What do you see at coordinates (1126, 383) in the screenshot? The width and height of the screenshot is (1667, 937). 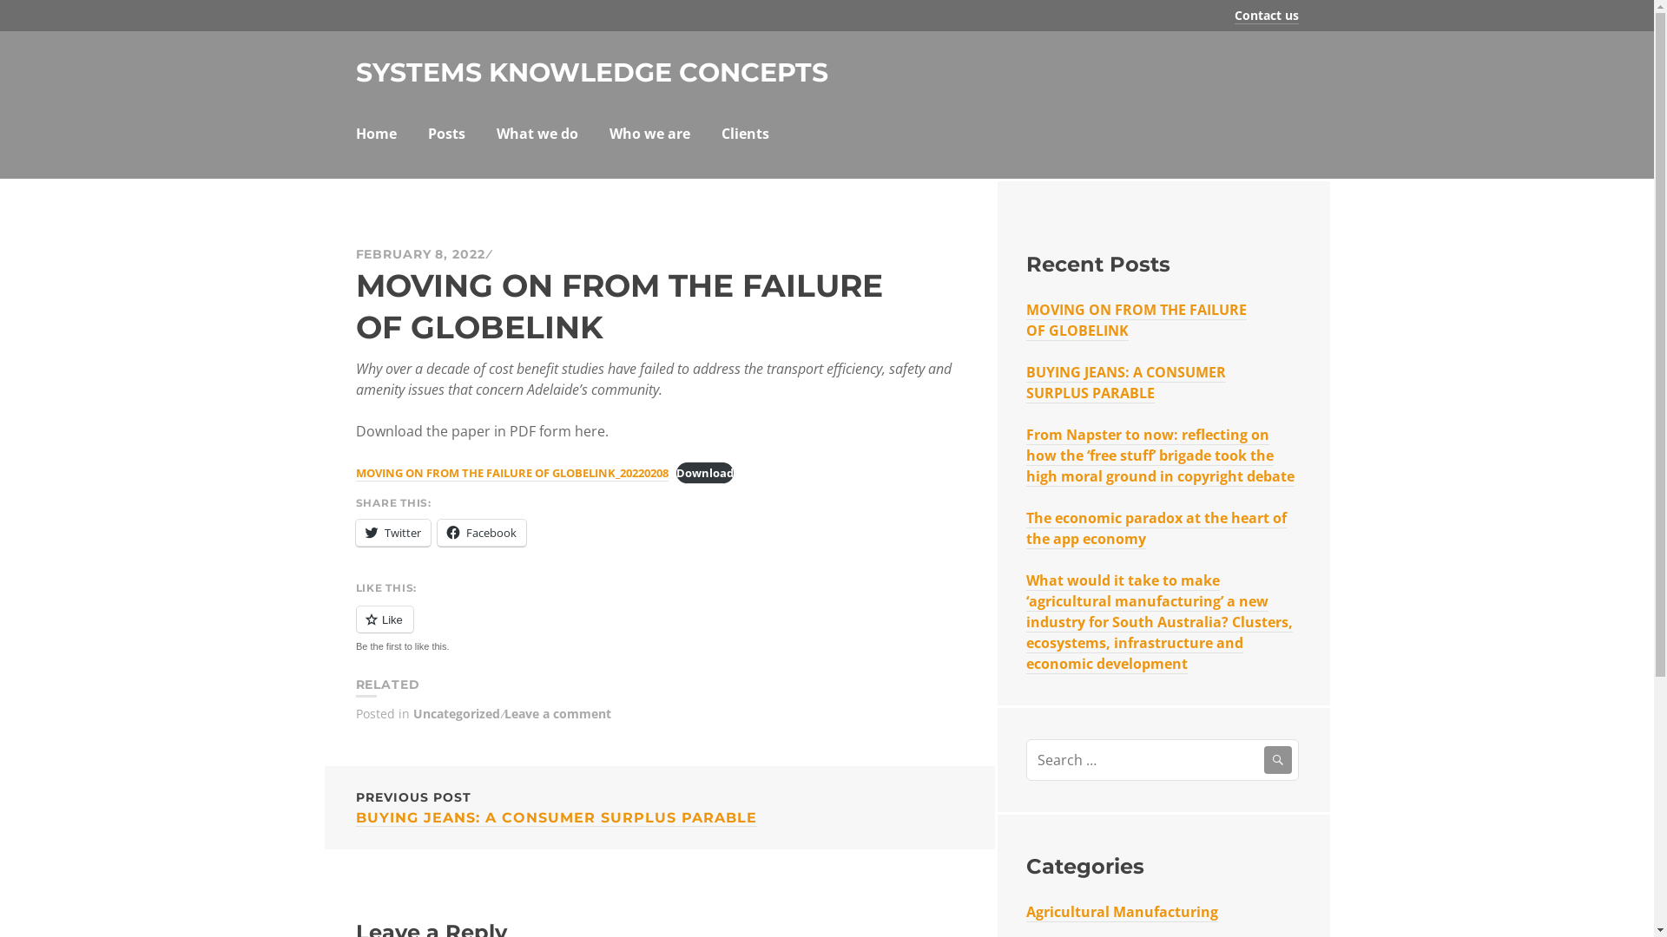 I see `BUYING JEANS: A CONSUMER SURPLUS PARABLE` at bounding box center [1126, 383].